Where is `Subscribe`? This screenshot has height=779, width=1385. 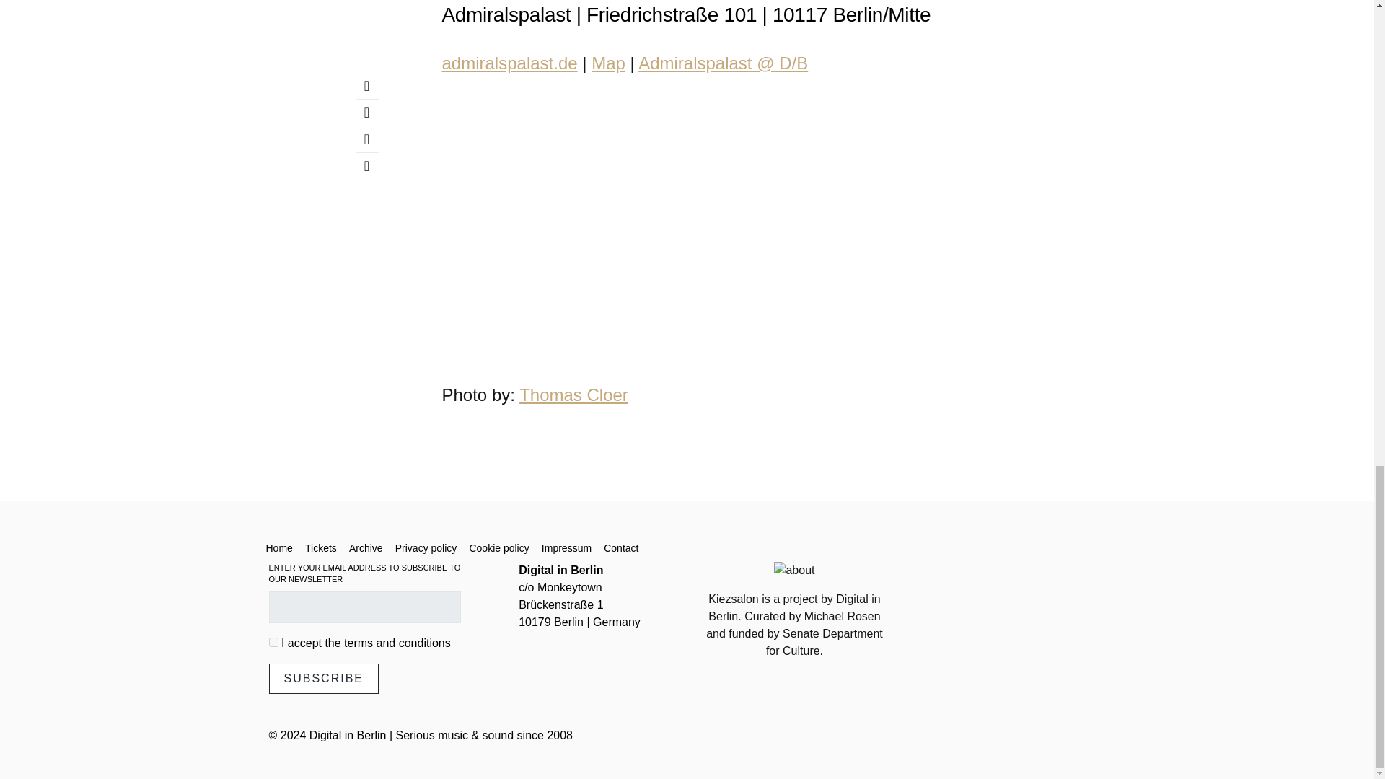 Subscribe is located at coordinates (323, 678).